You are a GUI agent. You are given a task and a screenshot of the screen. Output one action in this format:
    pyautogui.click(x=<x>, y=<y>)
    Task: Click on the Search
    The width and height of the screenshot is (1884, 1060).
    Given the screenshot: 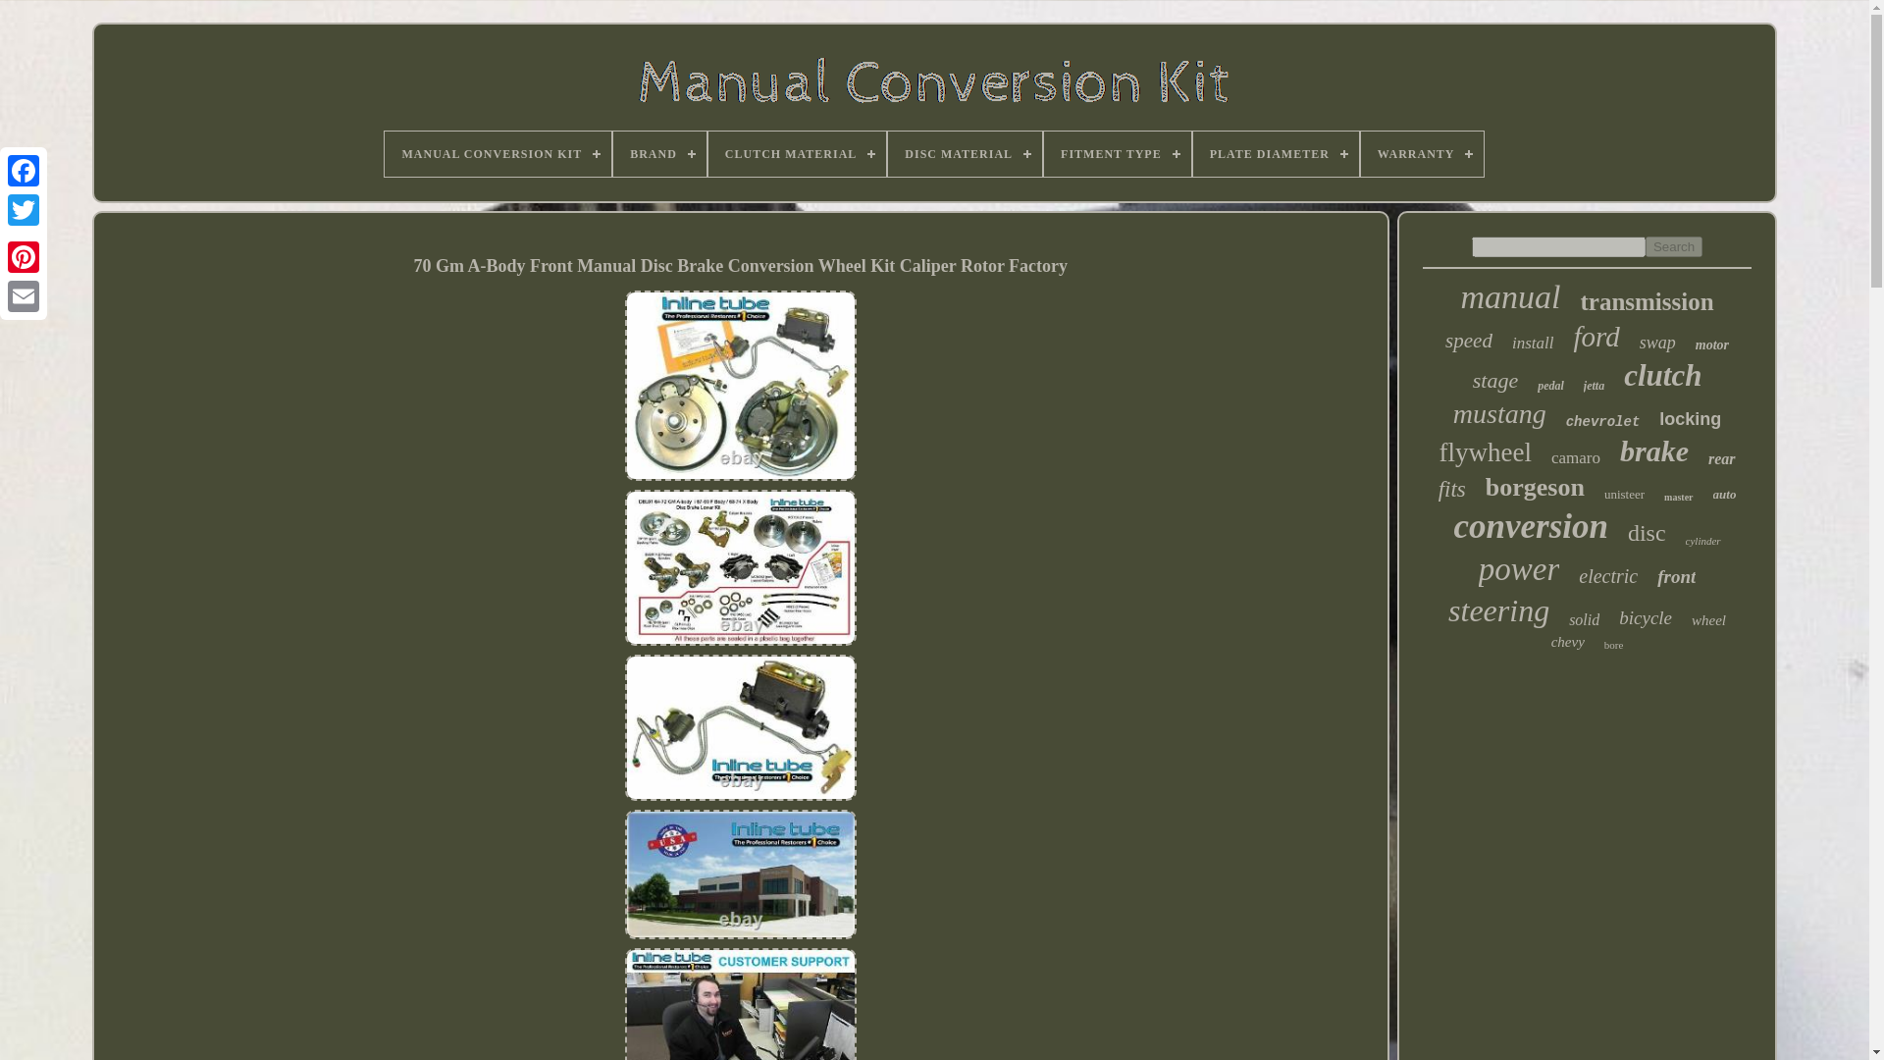 What is the action you would take?
    pyautogui.click(x=1674, y=246)
    